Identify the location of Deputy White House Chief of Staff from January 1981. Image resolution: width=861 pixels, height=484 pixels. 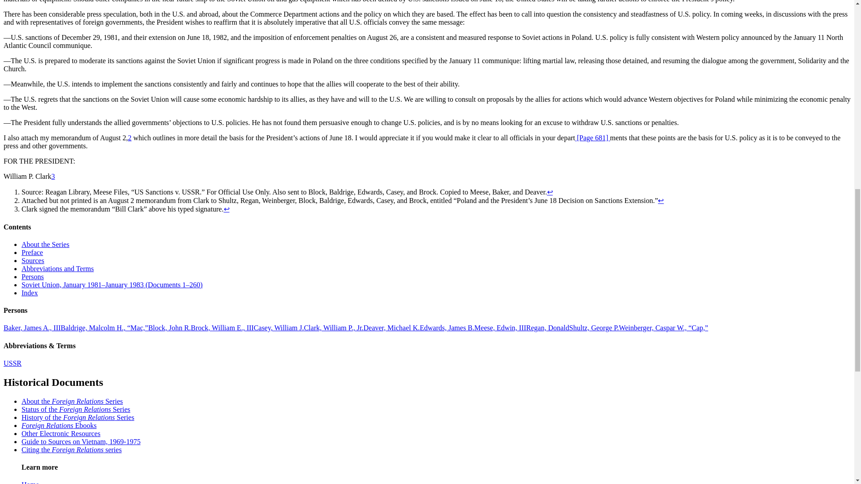
(391, 327).